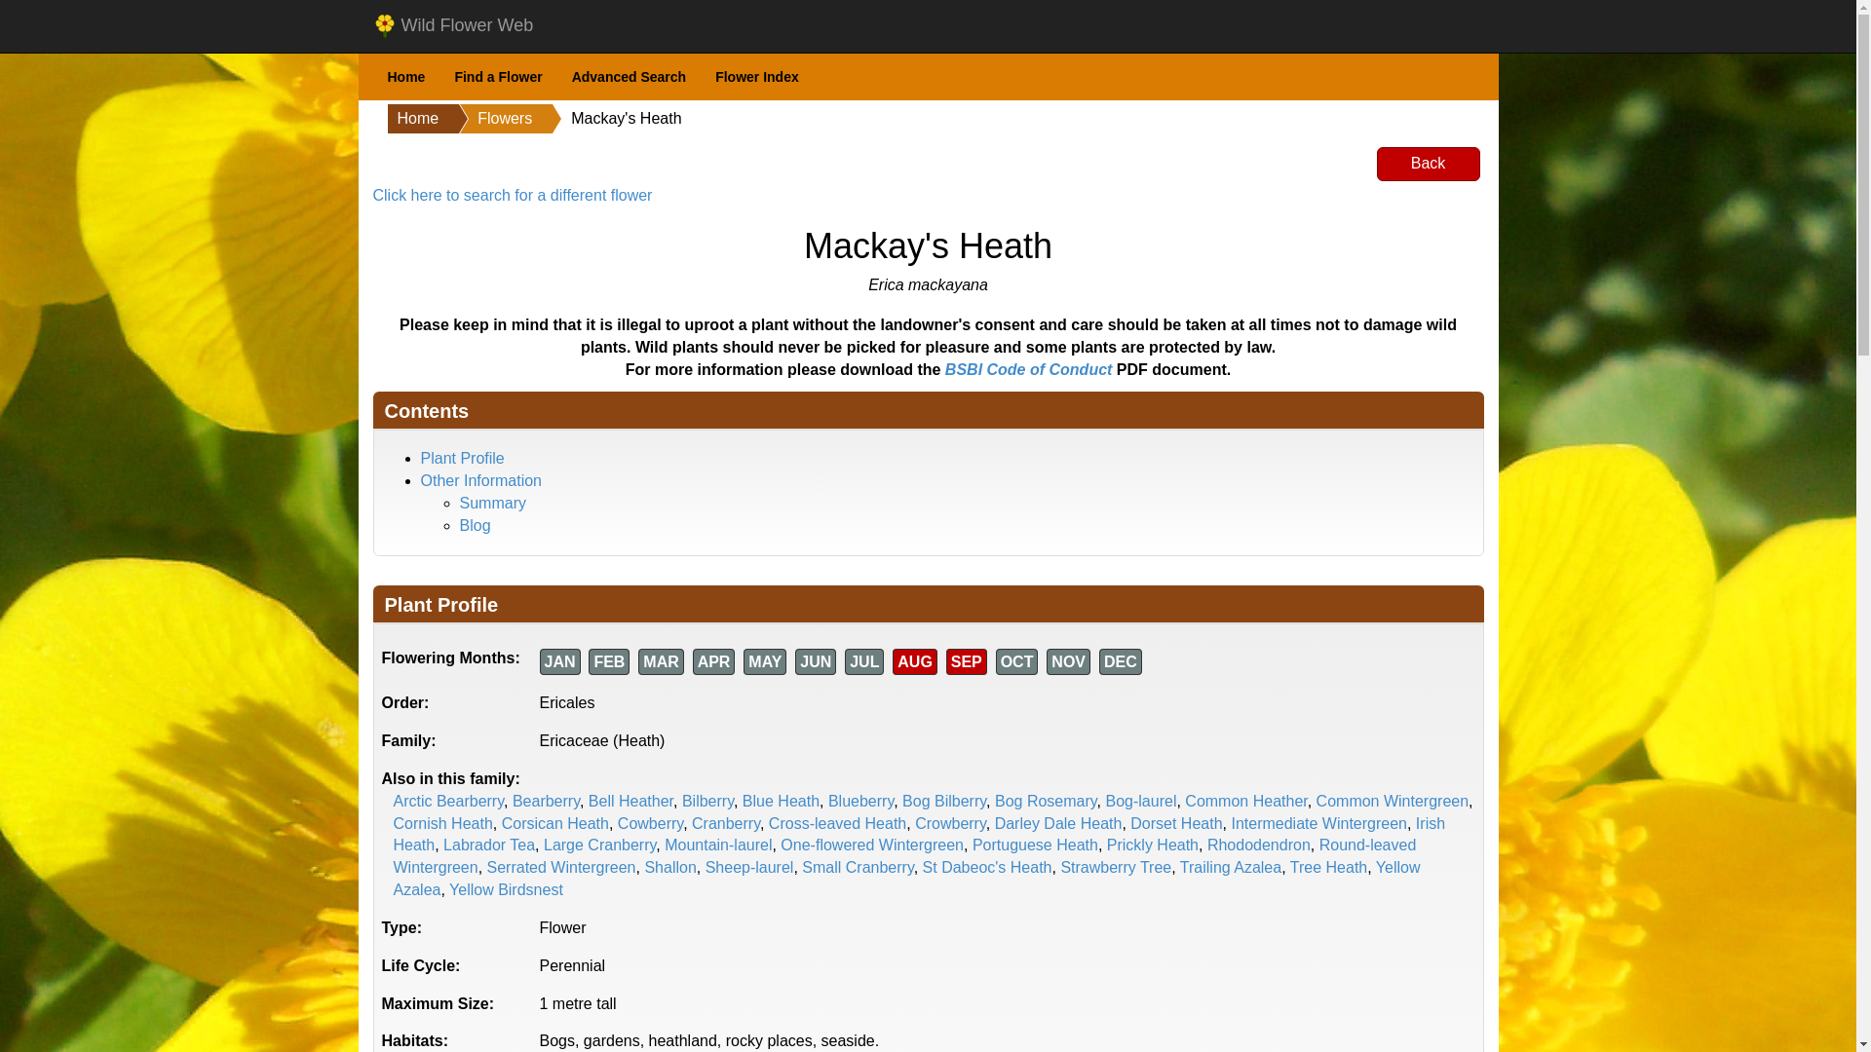 The width and height of the screenshot is (1871, 1052). I want to click on Common Wintergreen, so click(1393, 801).